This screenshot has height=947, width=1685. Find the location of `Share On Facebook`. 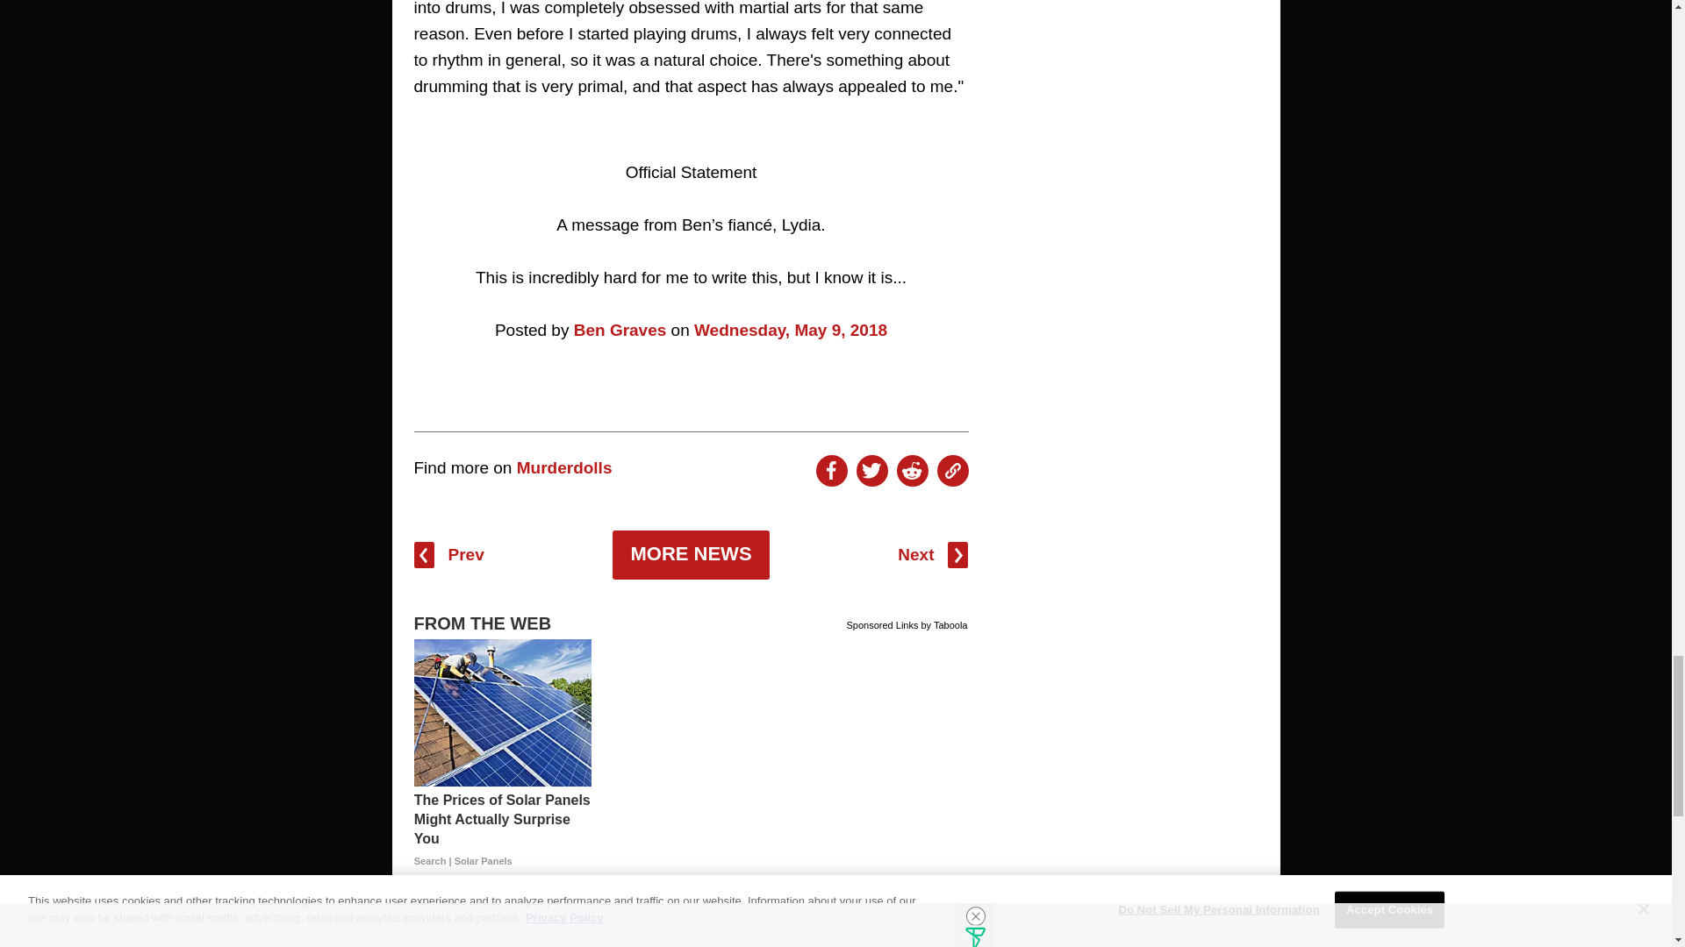

Share On Facebook is located at coordinates (831, 471).